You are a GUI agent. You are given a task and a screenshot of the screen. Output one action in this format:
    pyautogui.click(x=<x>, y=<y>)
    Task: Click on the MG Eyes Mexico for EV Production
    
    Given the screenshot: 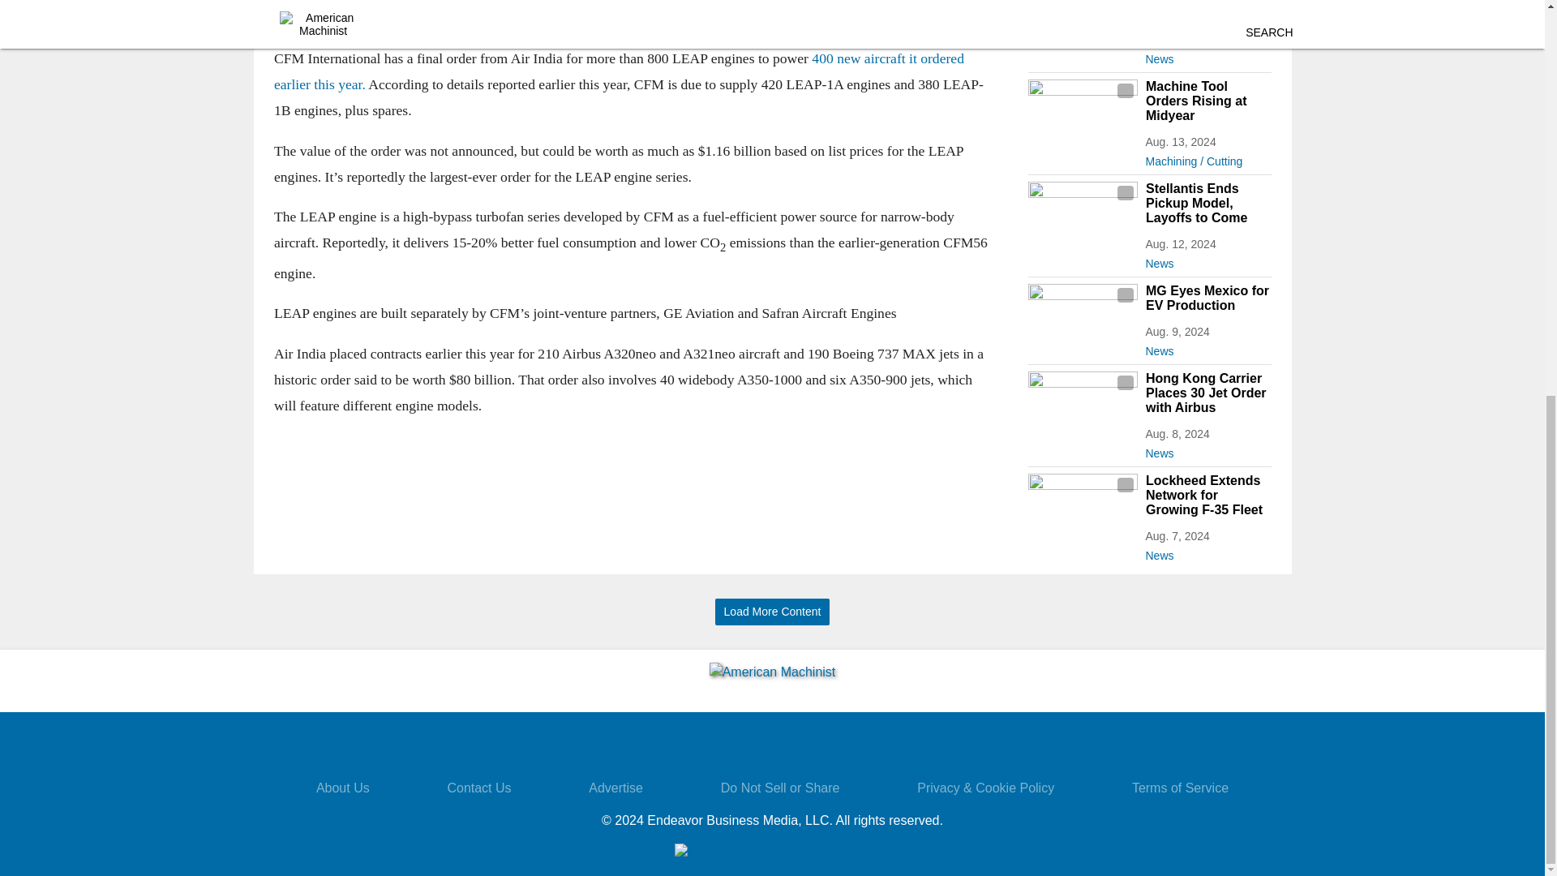 What is the action you would take?
    pyautogui.click(x=1207, y=298)
    